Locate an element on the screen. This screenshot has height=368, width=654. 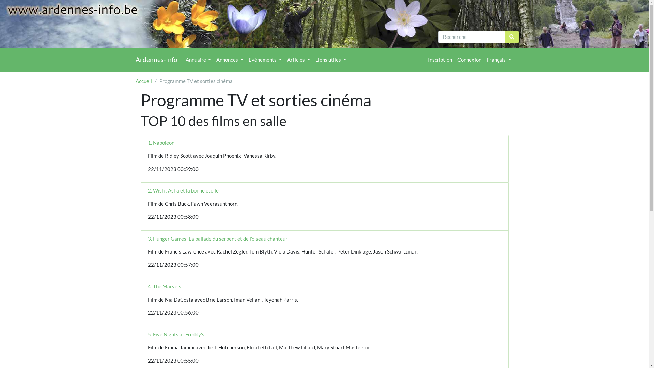
Ardennes-Info is located at coordinates (157, 60).